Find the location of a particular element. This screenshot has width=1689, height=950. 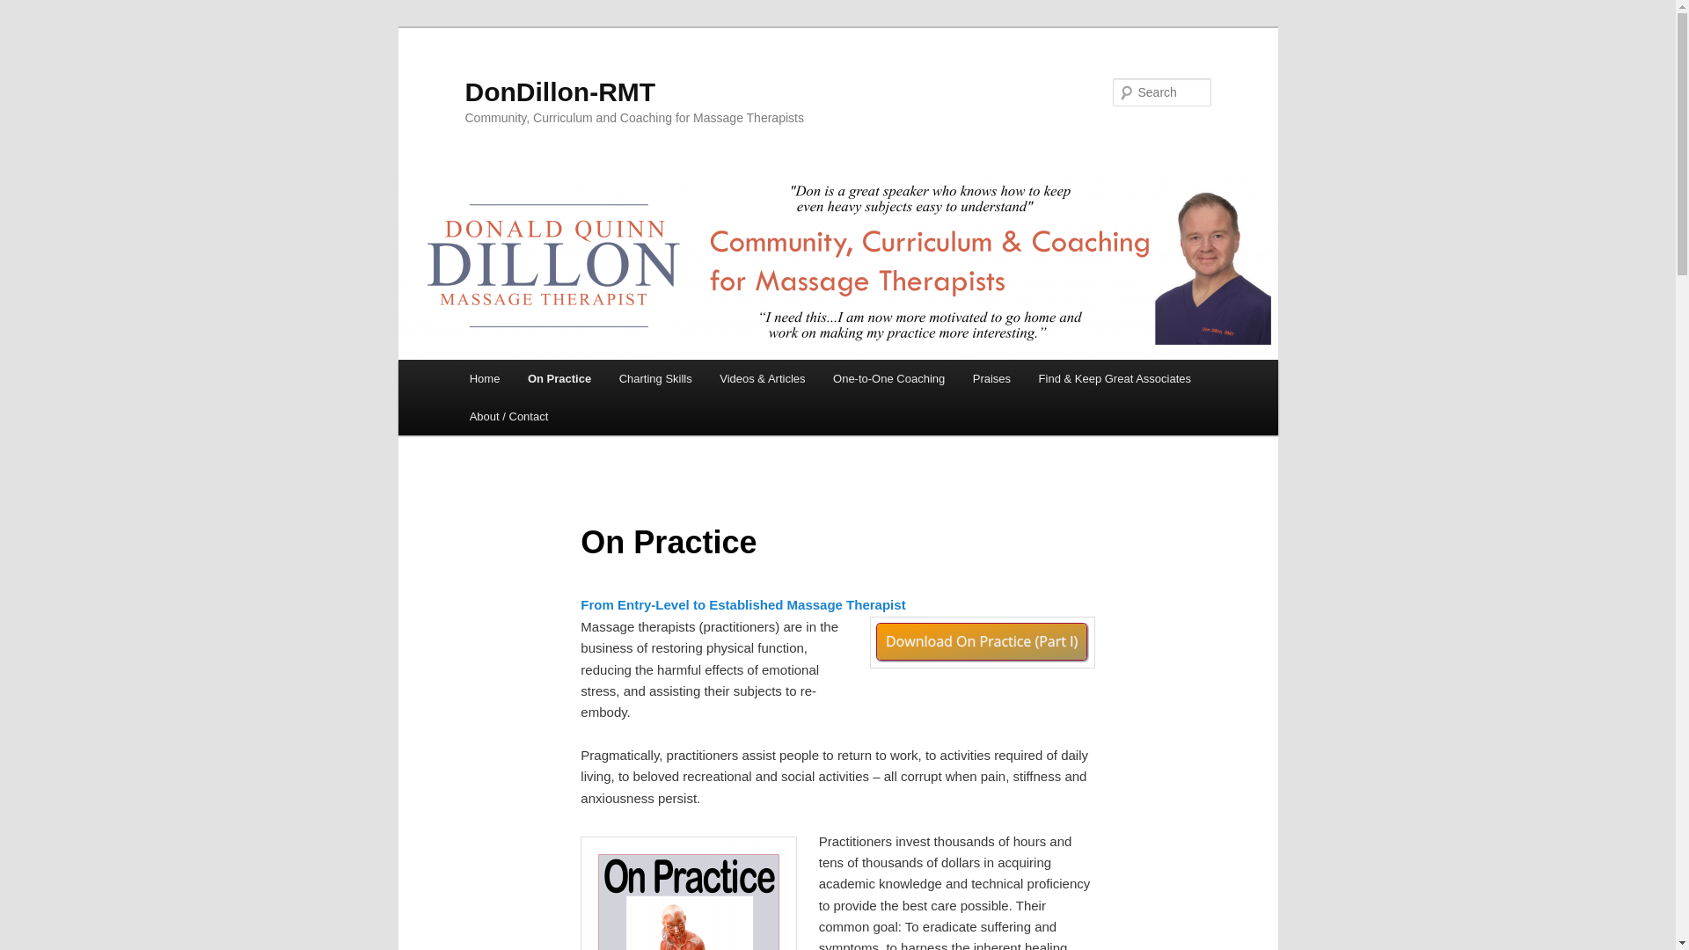

DonDillon-RMT is located at coordinates (559, 91).